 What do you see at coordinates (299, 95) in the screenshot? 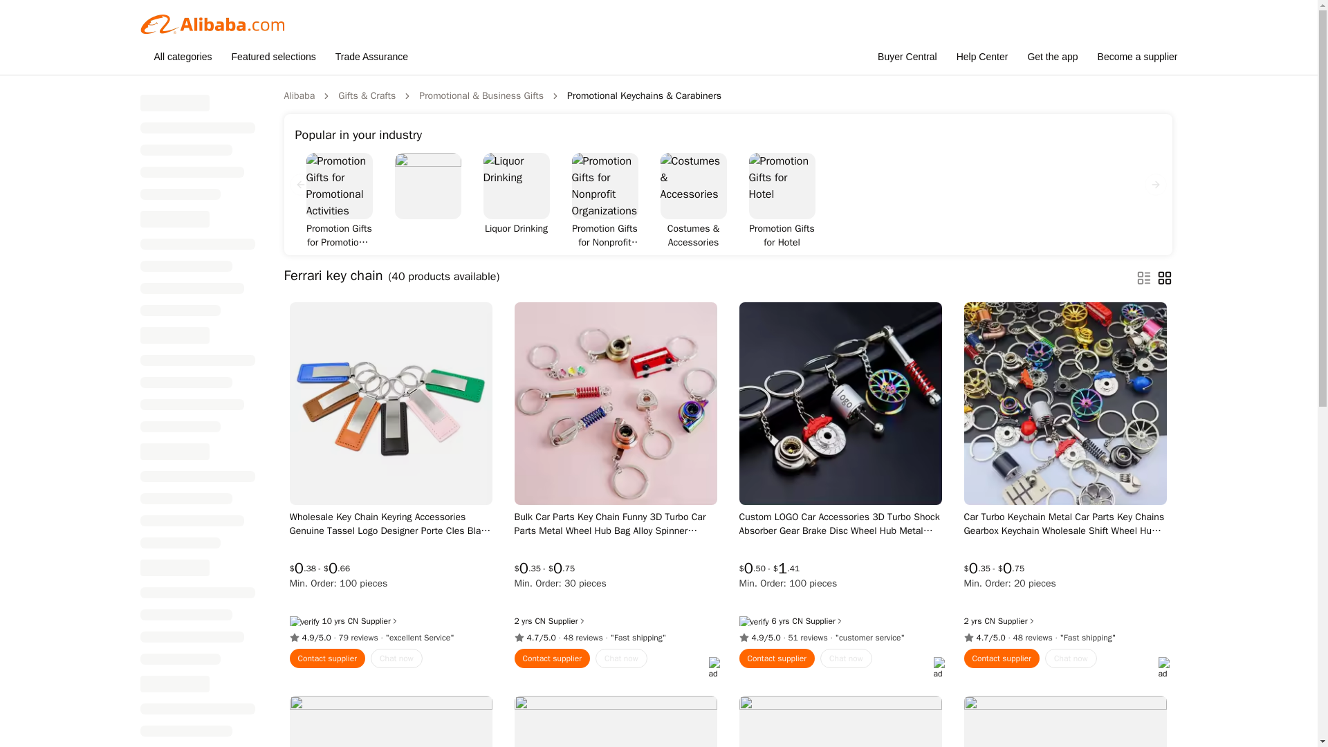
I see `Alibaba` at bounding box center [299, 95].